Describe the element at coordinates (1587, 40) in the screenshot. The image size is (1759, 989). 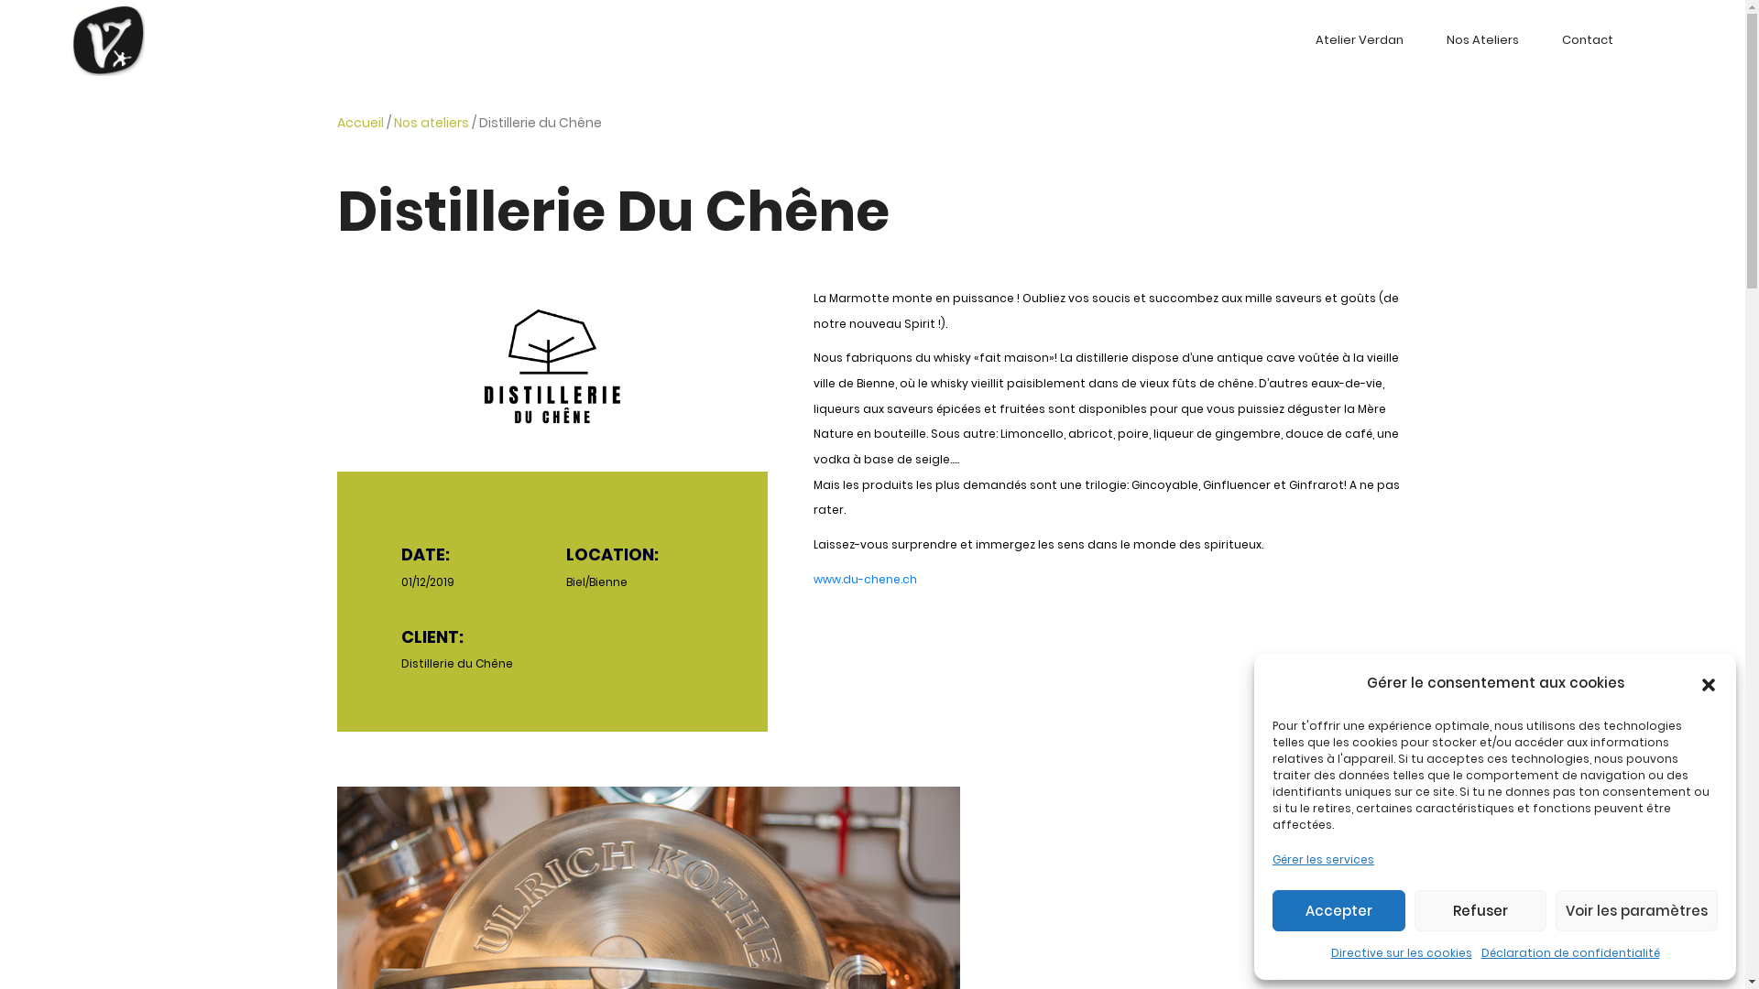
I see `Contact` at that location.